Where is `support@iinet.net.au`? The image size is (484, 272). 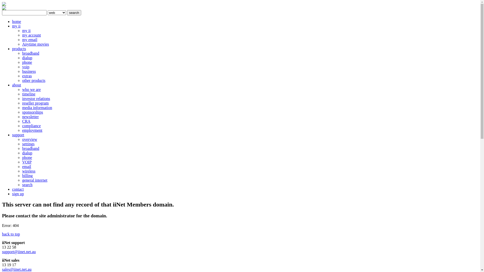
support@iinet.net.au is located at coordinates (19, 252).